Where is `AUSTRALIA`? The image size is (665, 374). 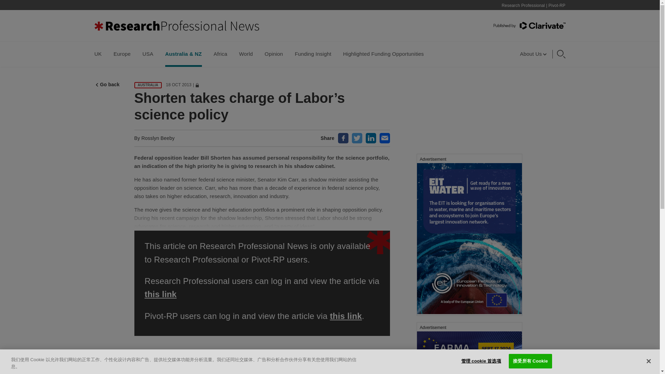
AUSTRALIA is located at coordinates (148, 85).